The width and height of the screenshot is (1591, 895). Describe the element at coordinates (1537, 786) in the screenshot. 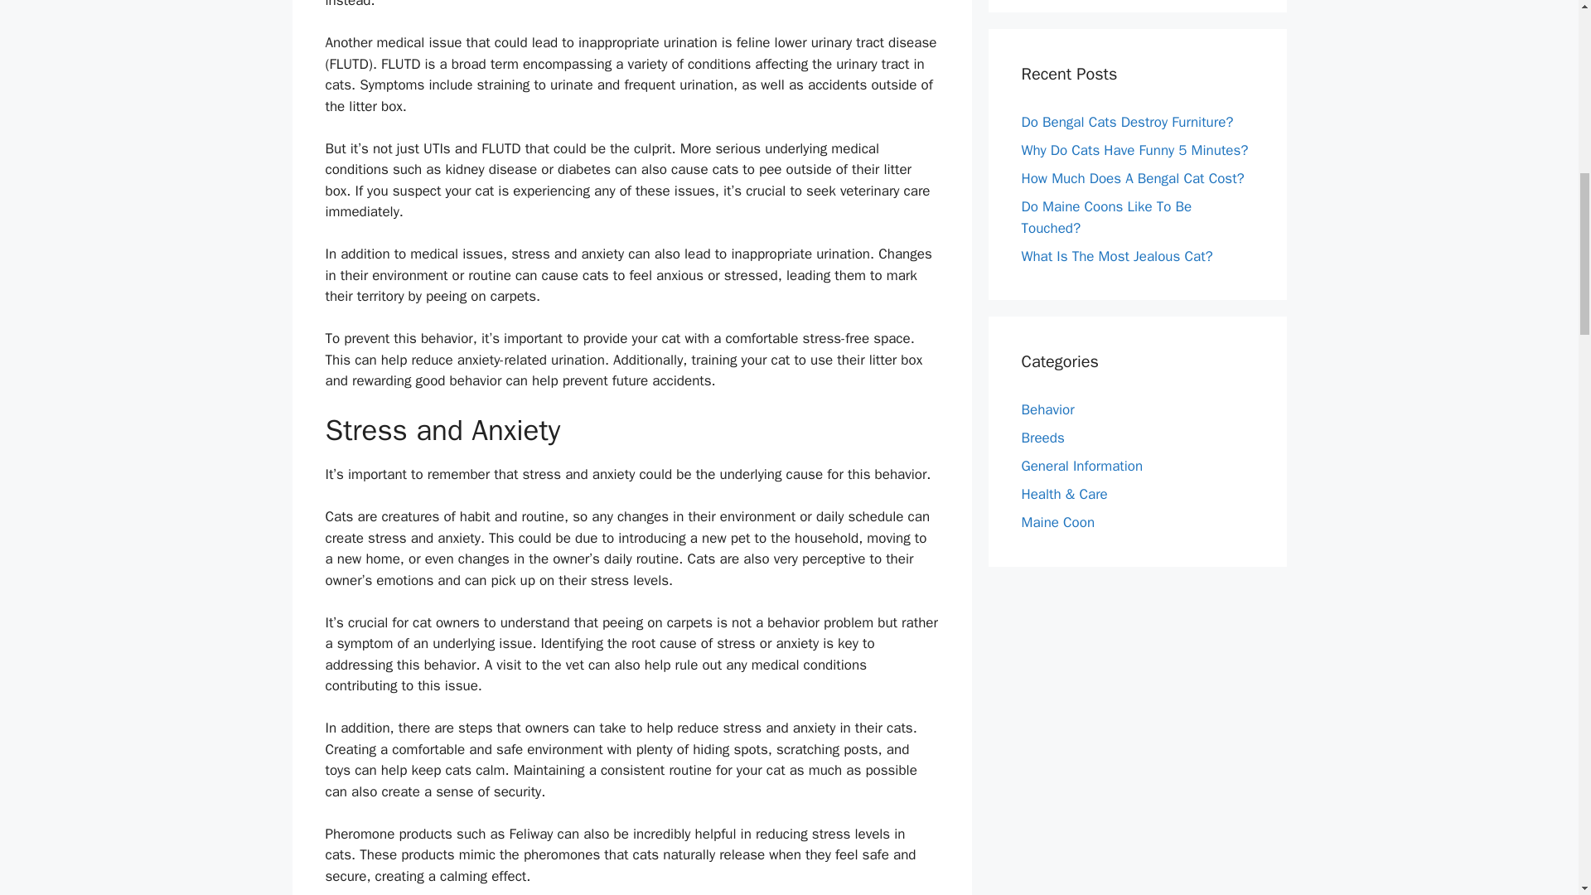

I see `Scroll back to top` at that location.